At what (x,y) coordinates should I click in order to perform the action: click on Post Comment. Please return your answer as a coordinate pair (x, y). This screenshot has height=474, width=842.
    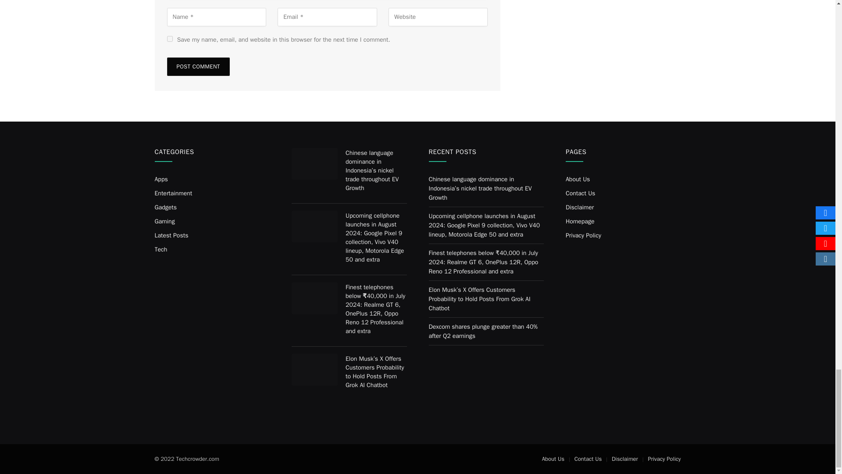
    Looking at the image, I should click on (198, 66).